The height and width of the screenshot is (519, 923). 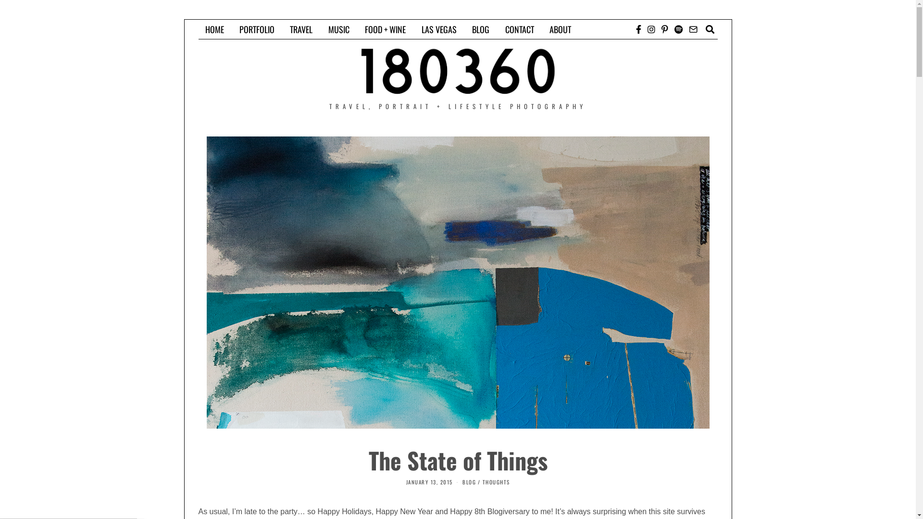 I want to click on PORTFOLIO, so click(x=257, y=29).